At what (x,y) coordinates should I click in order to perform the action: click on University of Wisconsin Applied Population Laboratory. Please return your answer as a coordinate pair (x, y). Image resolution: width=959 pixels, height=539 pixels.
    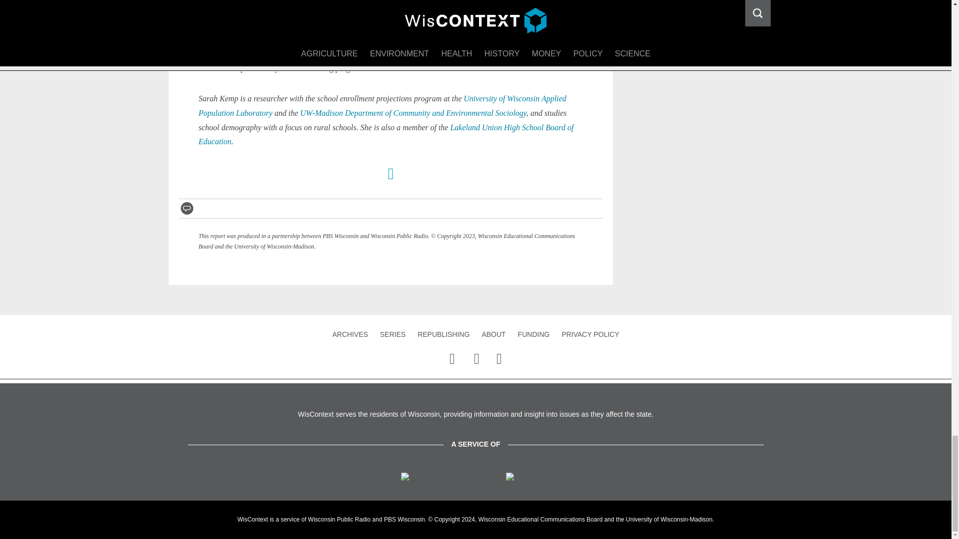
    Looking at the image, I should click on (383, 106).